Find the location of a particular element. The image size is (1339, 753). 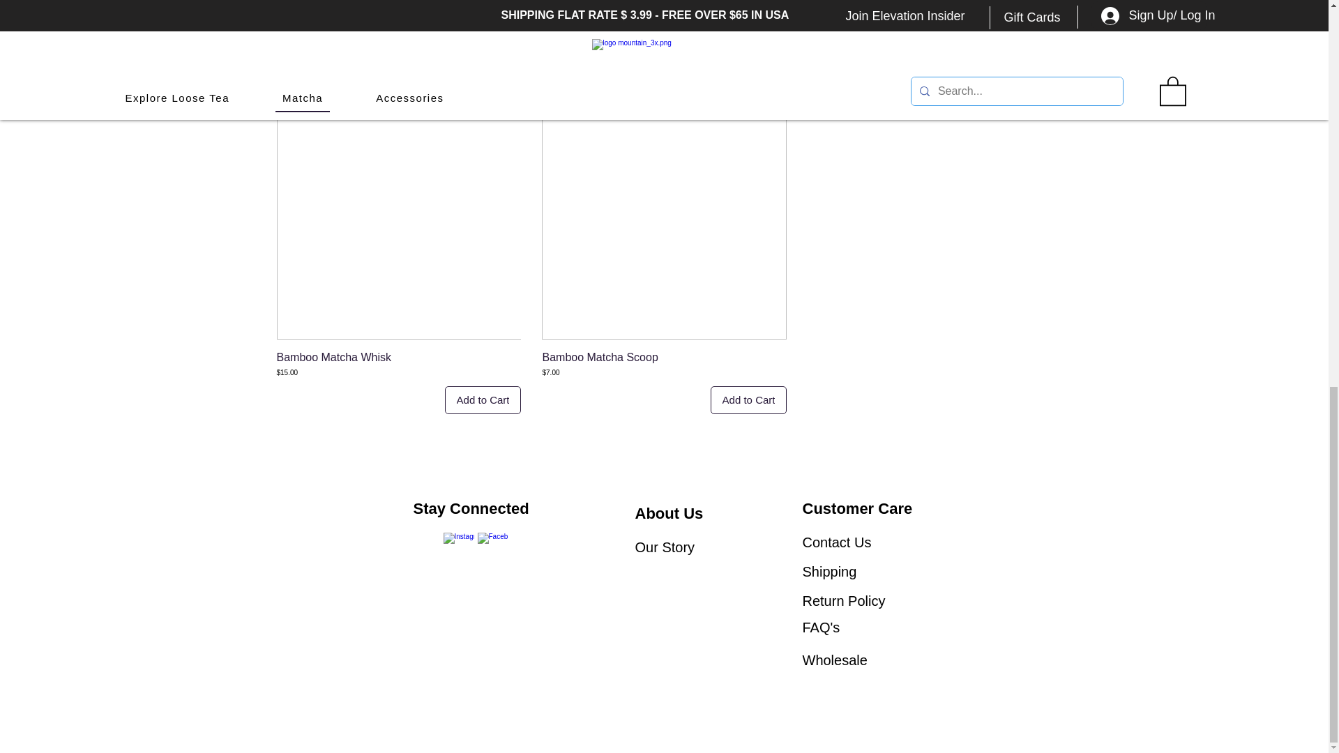

Add to Cart is located at coordinates (749, 400).